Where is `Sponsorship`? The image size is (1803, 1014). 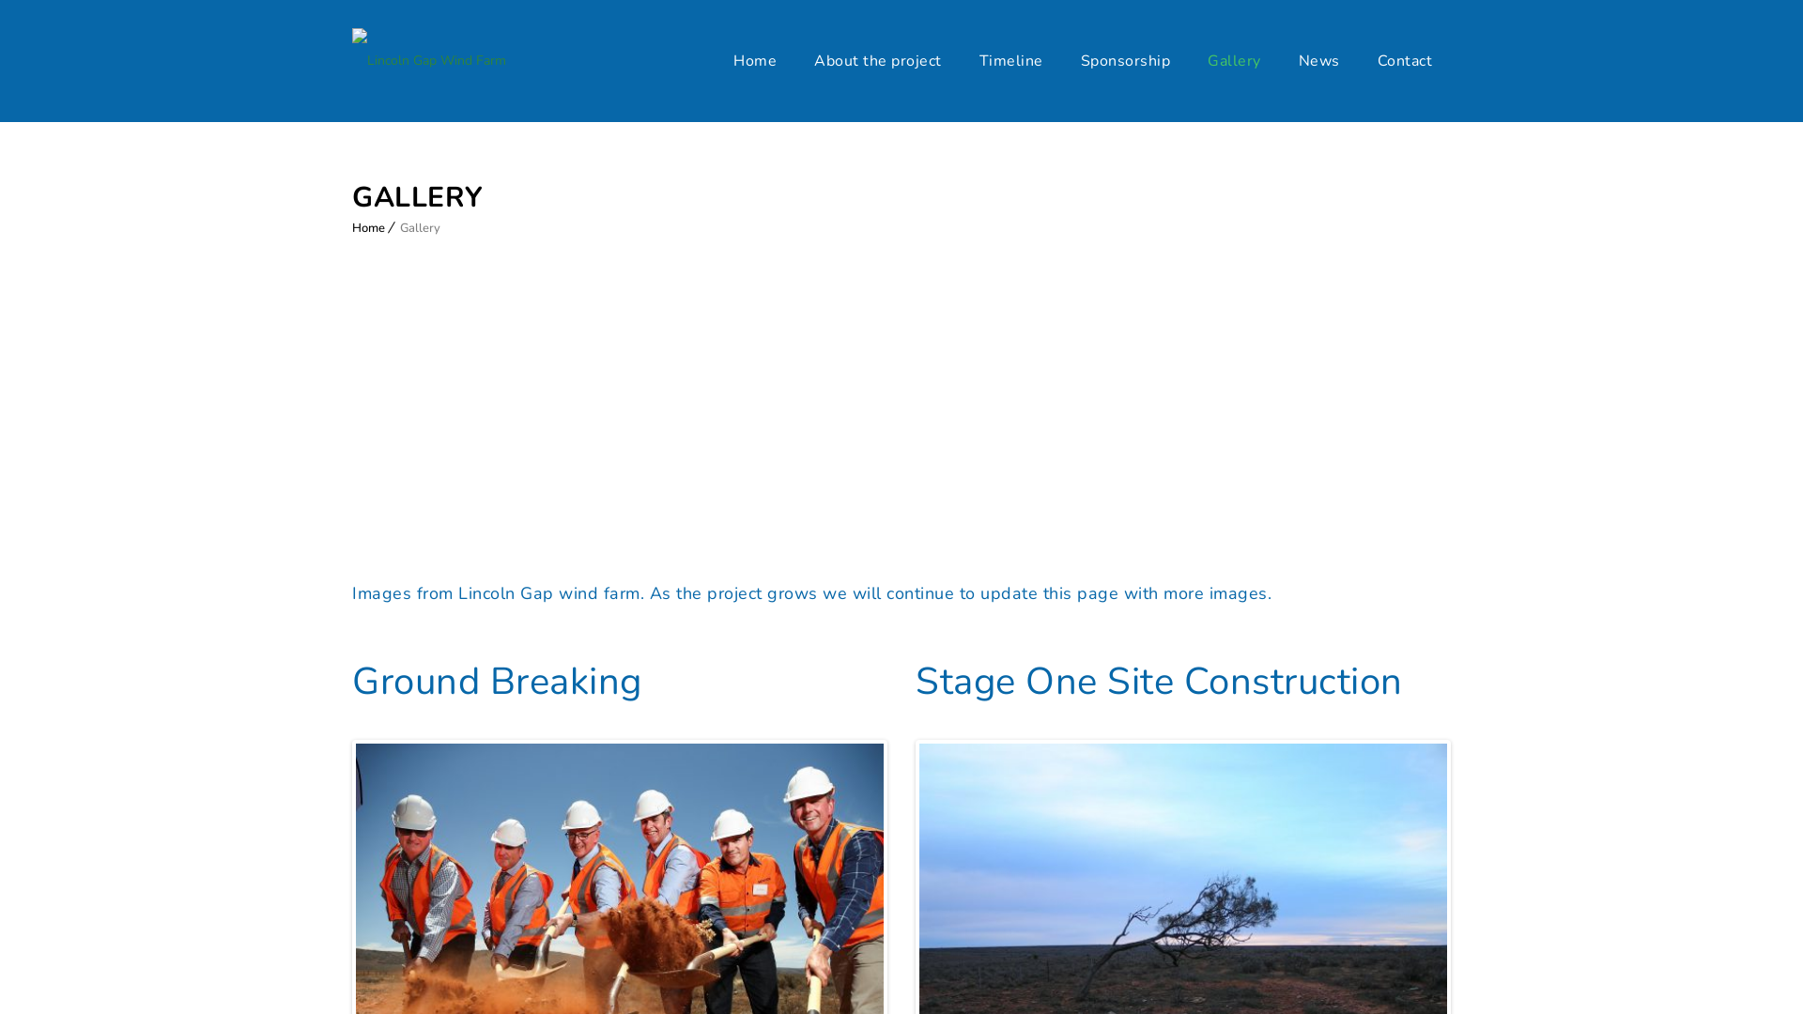 Sponsorship is located at coordinates (1125, 61).